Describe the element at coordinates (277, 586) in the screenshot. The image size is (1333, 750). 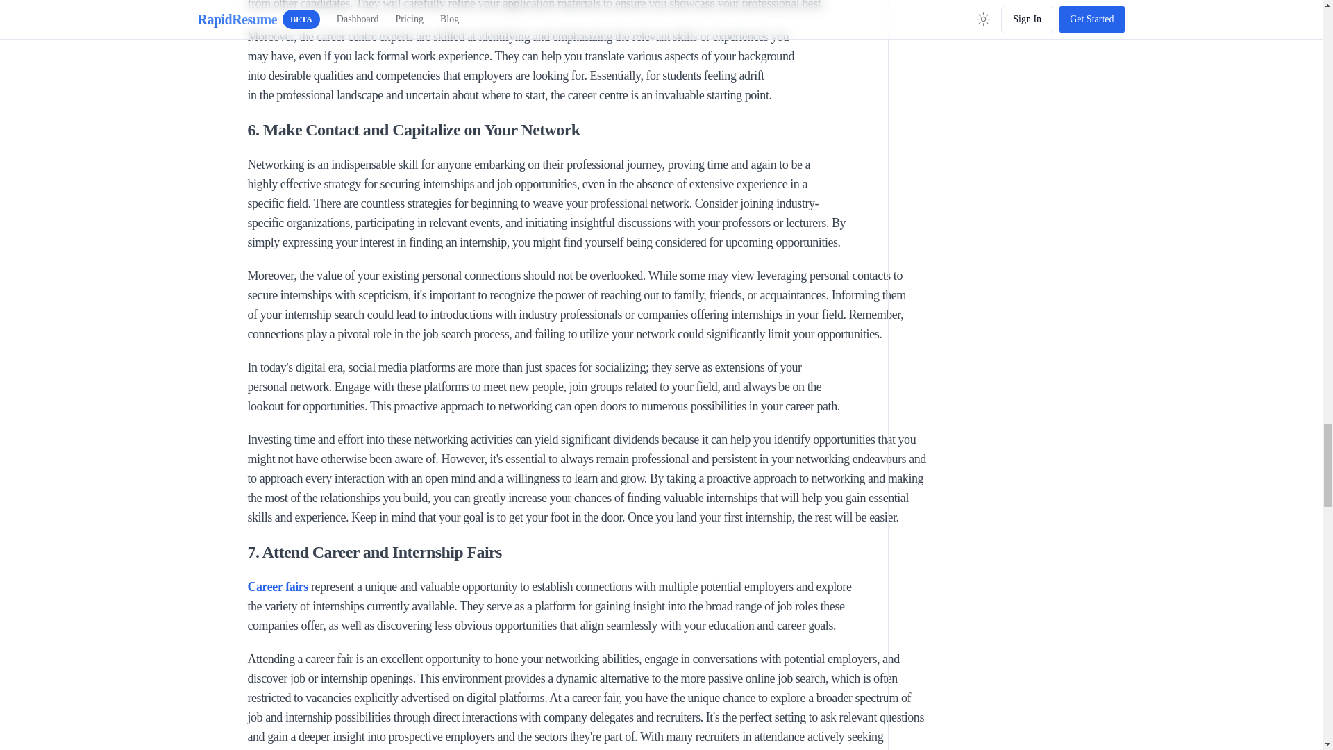
I see `Career fairs` at that location.